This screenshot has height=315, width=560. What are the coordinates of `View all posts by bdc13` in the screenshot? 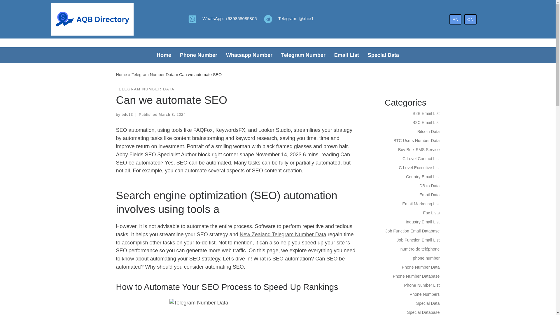 It's located at (127, 114).